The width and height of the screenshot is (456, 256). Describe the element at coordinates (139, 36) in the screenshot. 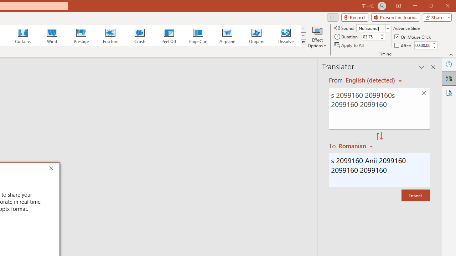

I see `Crush` at that location.